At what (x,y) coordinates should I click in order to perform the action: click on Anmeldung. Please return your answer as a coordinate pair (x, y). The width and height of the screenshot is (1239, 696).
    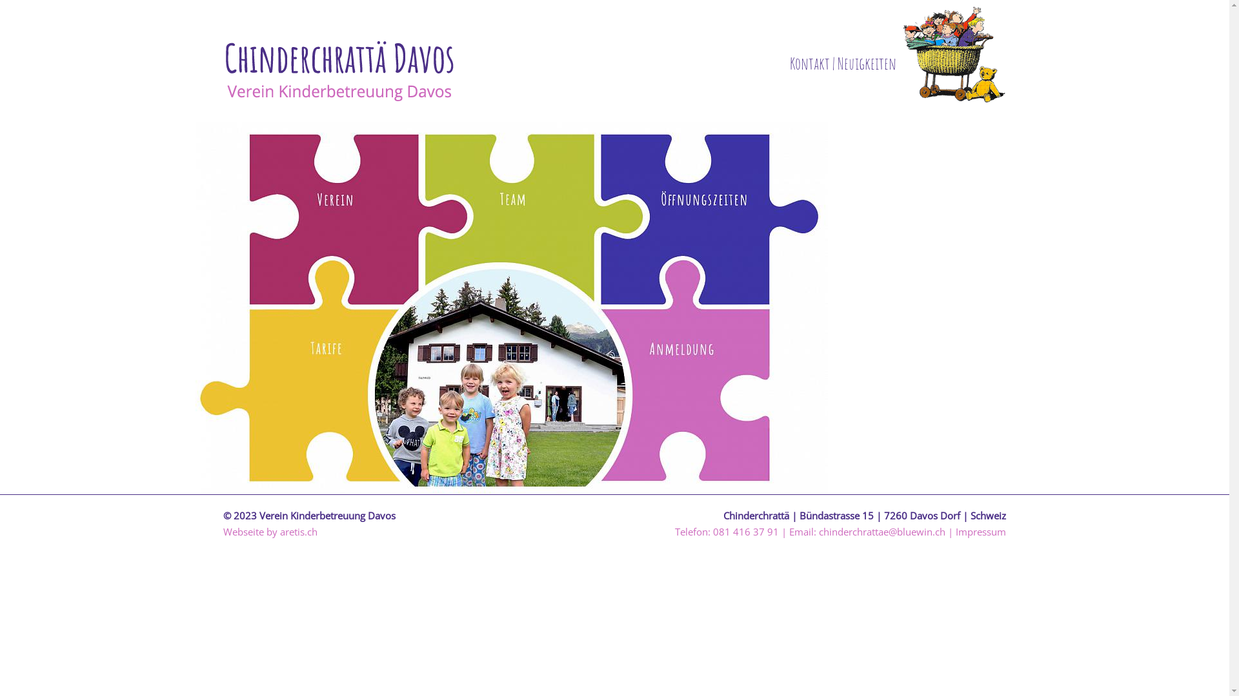
    Looking at the image, I should click on (843, 394).